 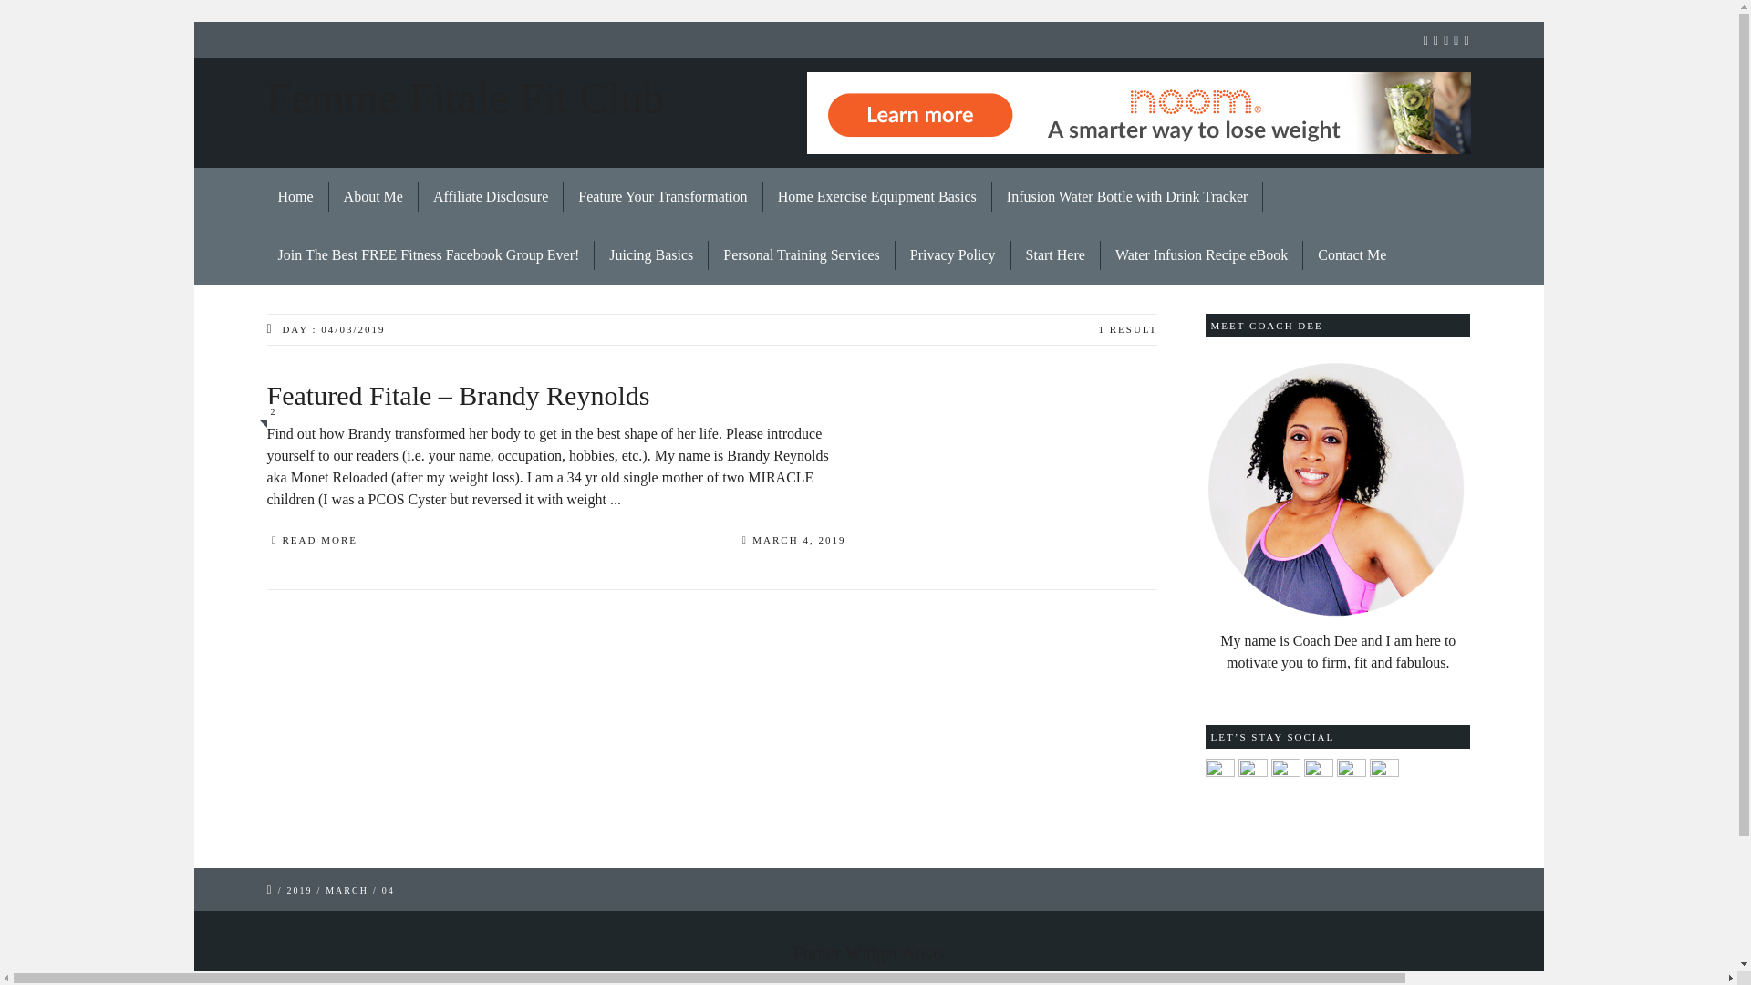 What do you see at coordinates (295, 197) in the screenshot?
I see `Home` at bounding box center [295, 197].